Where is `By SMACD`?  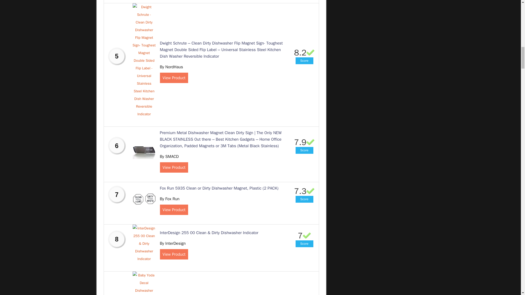
By SMACD is located at coordinates (169, 156).